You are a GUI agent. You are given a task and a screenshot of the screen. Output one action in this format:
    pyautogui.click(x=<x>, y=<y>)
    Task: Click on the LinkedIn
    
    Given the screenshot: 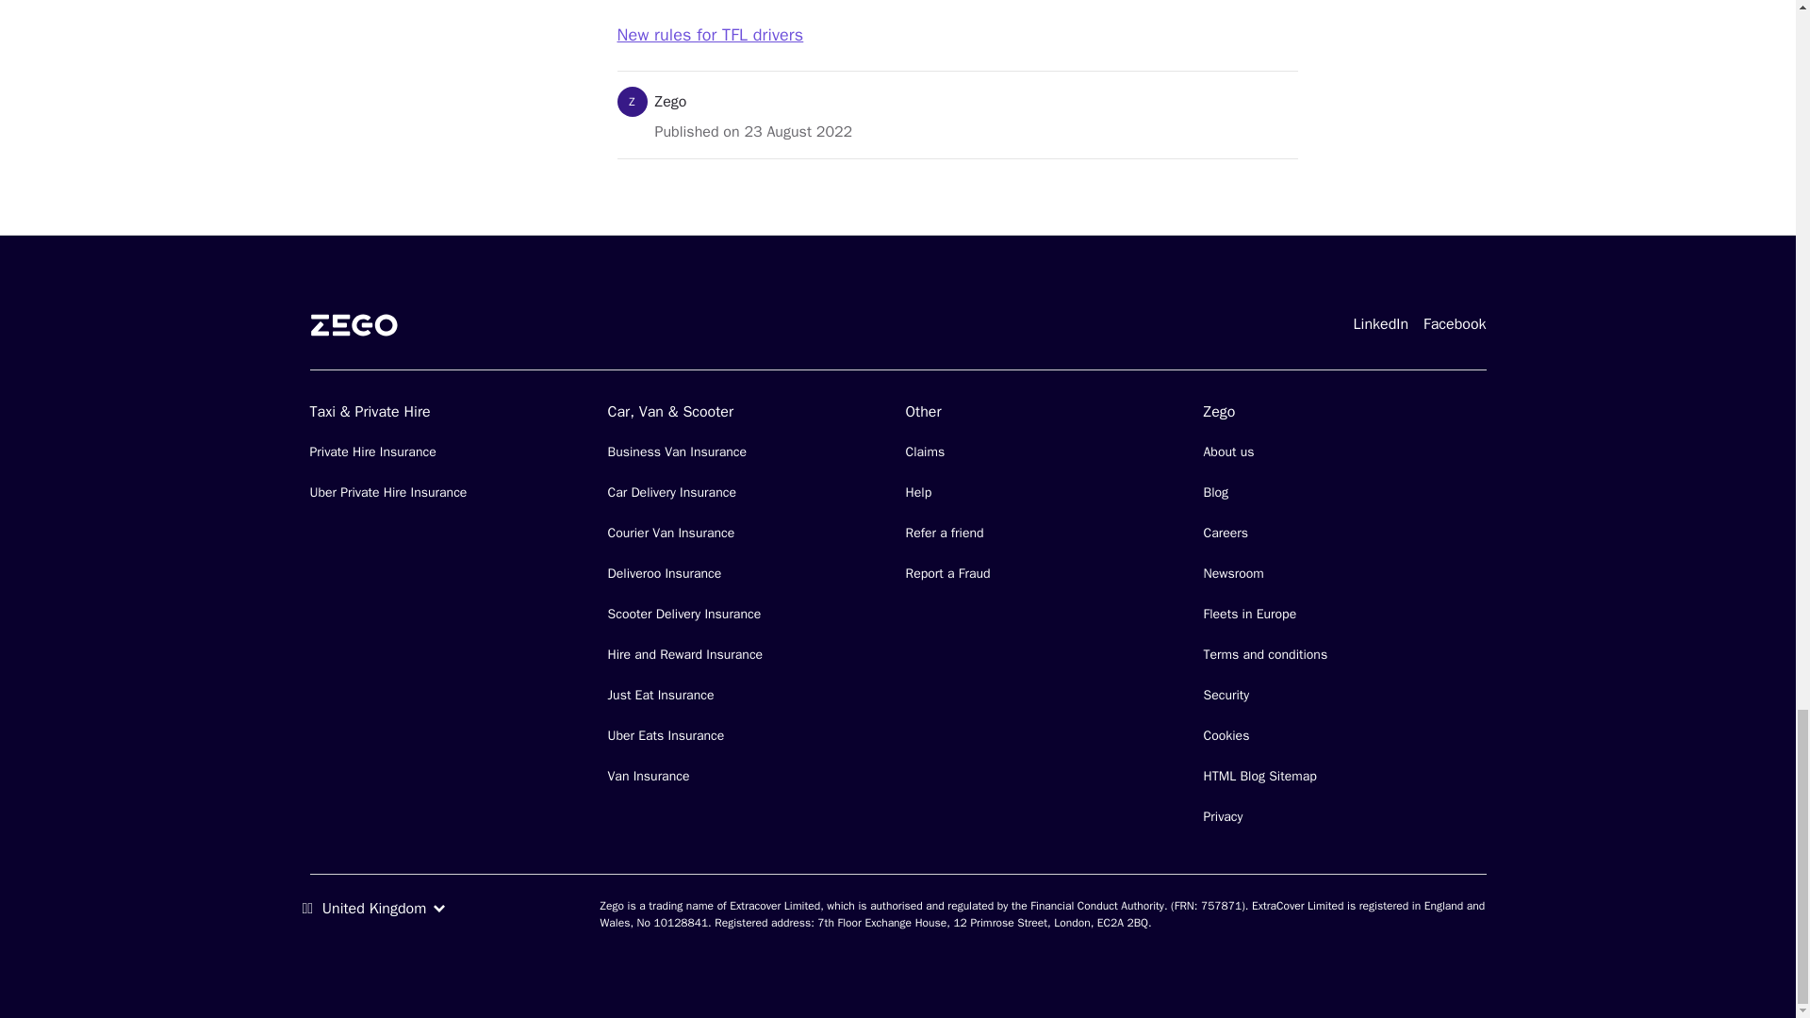 What is the action you would take?
    pyautogui.click(x=1380, y=322)
    